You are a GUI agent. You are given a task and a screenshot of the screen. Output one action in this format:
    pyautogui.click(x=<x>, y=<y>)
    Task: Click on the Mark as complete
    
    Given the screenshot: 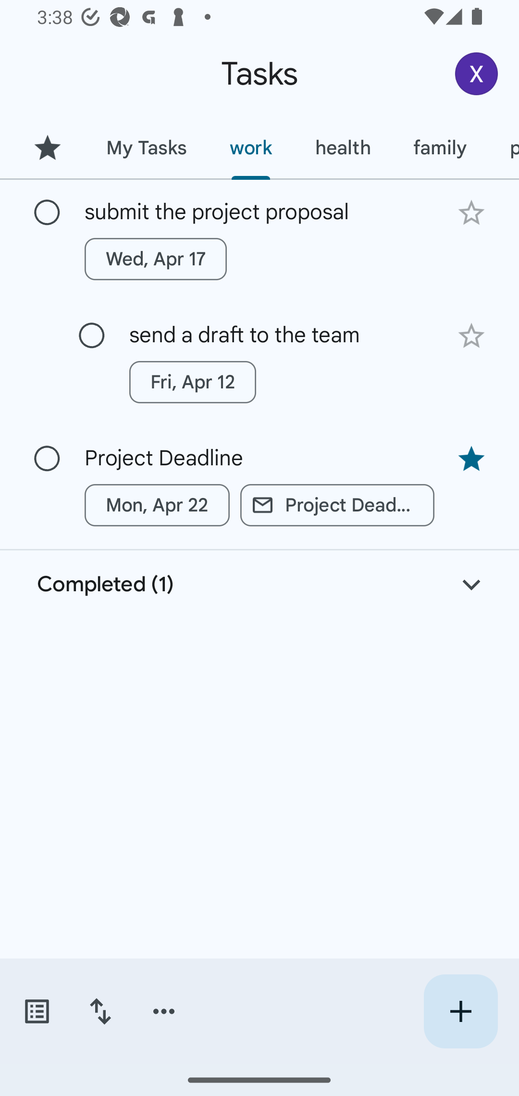 What is the action you would take?
    pyautogui.click(x=47, y=213)
    